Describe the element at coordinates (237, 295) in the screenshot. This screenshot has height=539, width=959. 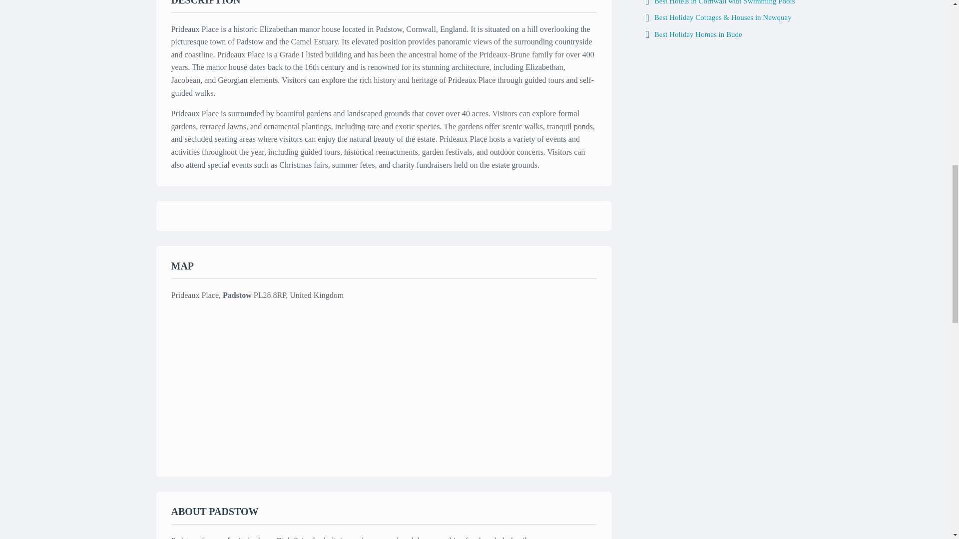
I see `Padstow` at that location.